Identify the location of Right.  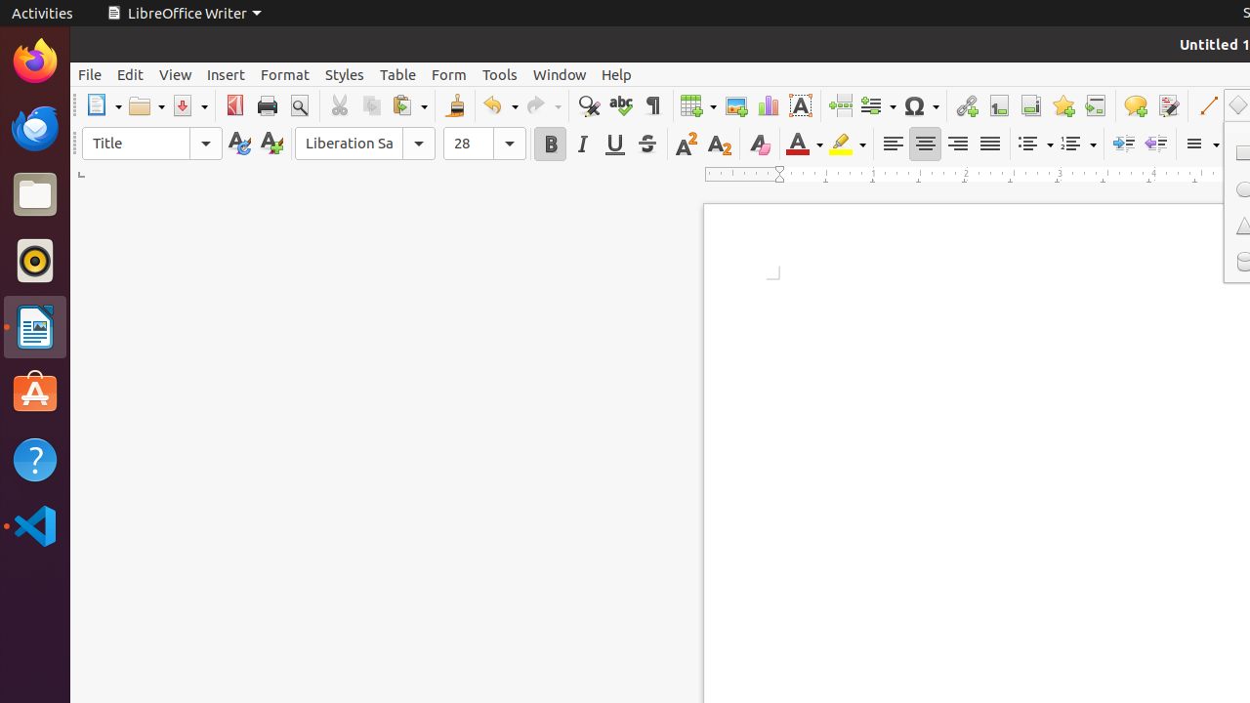
(957, 145).